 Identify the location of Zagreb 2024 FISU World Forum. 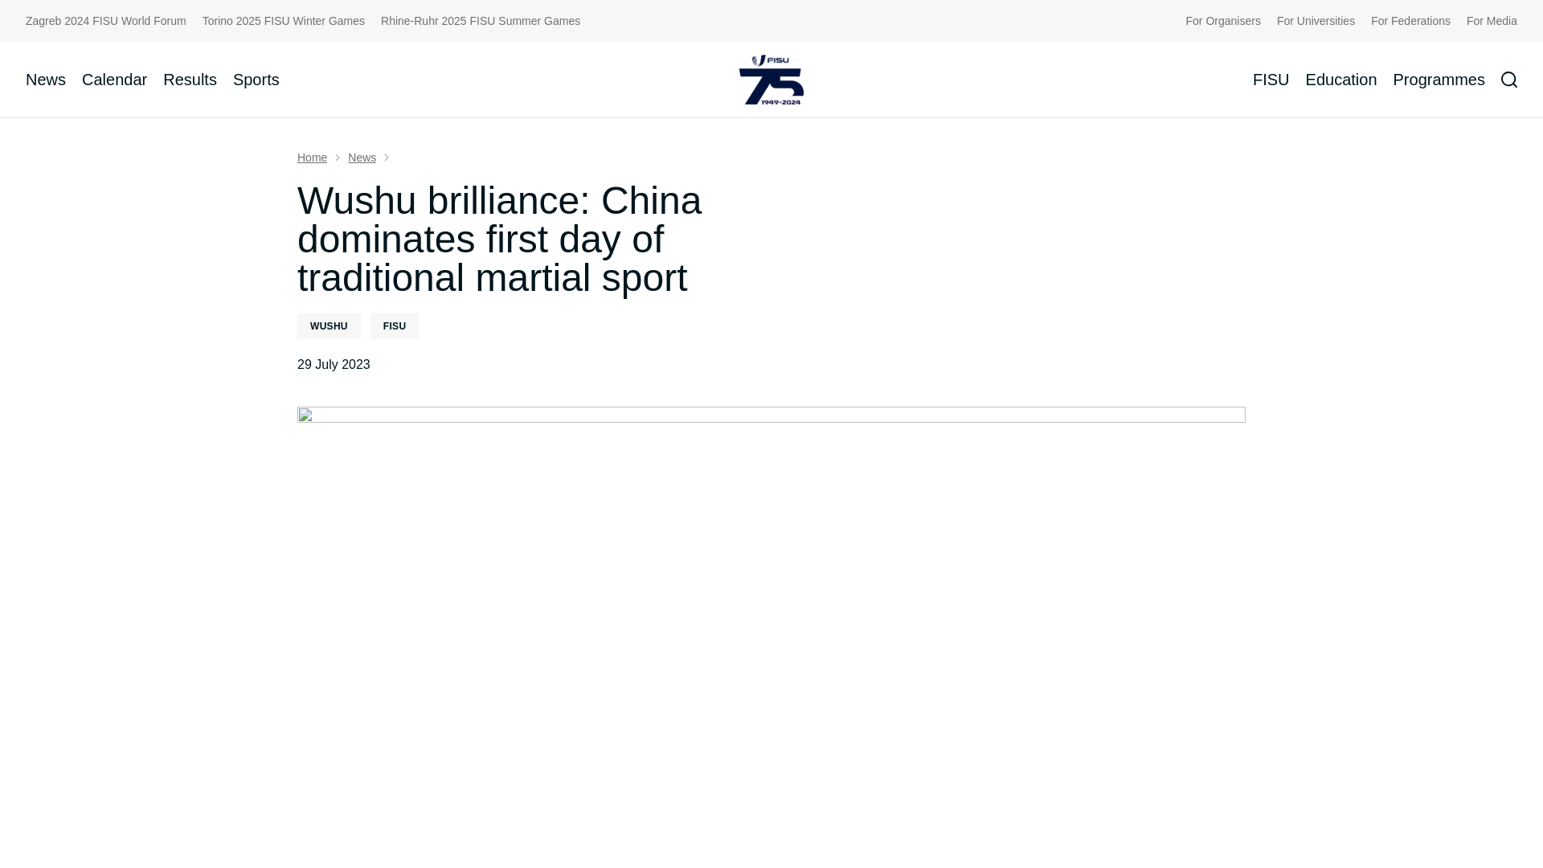
(106, 21).